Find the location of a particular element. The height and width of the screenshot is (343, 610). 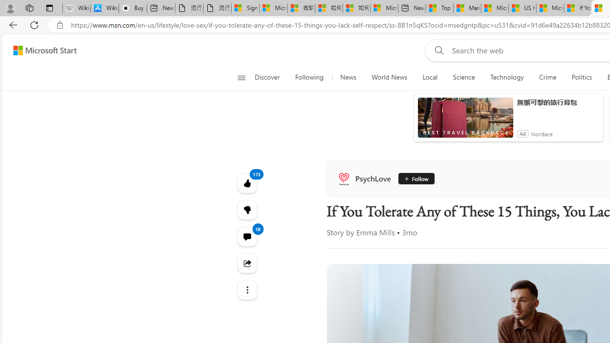

173 Like is located at coordinates (247, 183).